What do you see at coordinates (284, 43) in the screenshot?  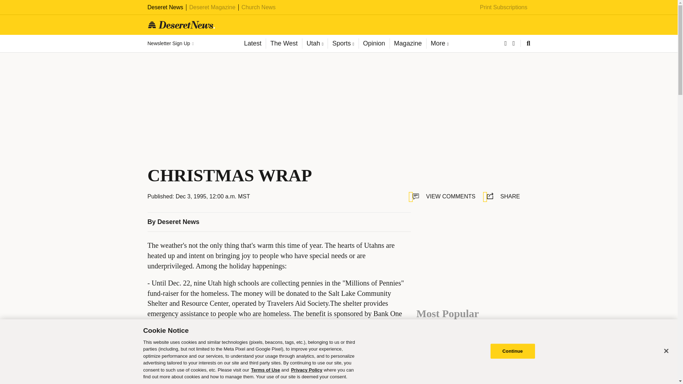 I see `The West` at bounding box center [284, 43].